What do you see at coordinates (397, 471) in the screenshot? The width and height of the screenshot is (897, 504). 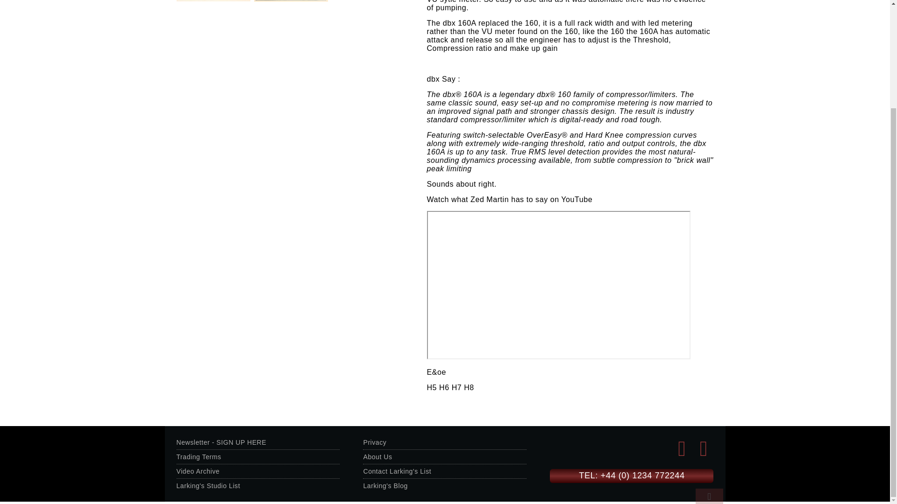 I see `Contact Larking's List` at bounding box center [397, 471].